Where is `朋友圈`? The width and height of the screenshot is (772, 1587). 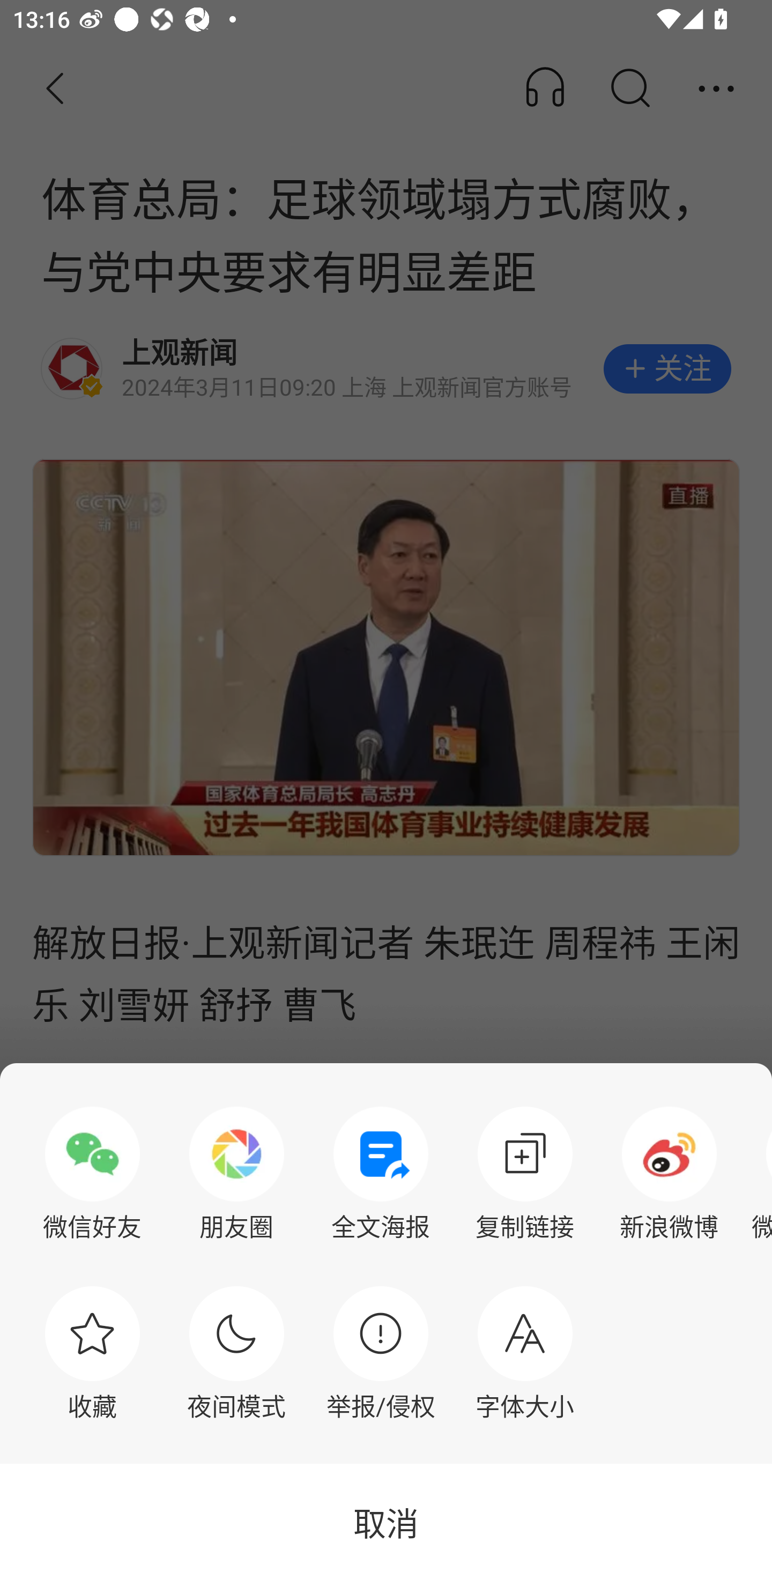
朋友圈 is located at coordinates (236, 1174).